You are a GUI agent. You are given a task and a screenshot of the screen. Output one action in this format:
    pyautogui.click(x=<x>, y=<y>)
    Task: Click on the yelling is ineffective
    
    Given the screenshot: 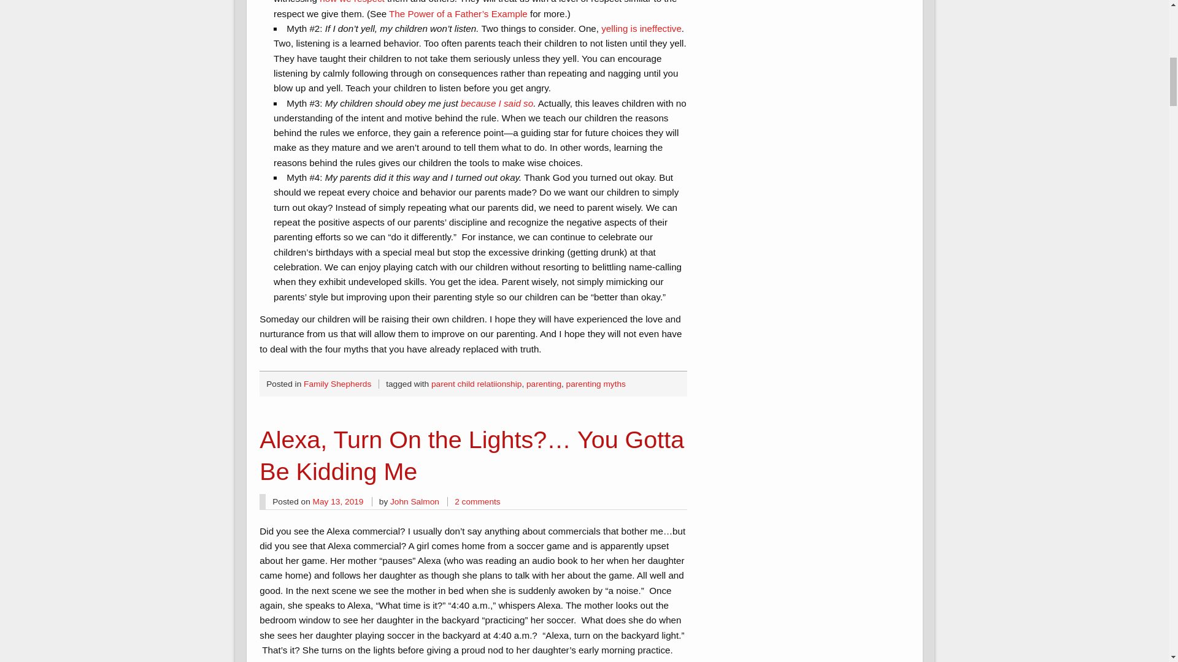 What is the action you would take?
    pyautogui.click(x=641, y=28)
    